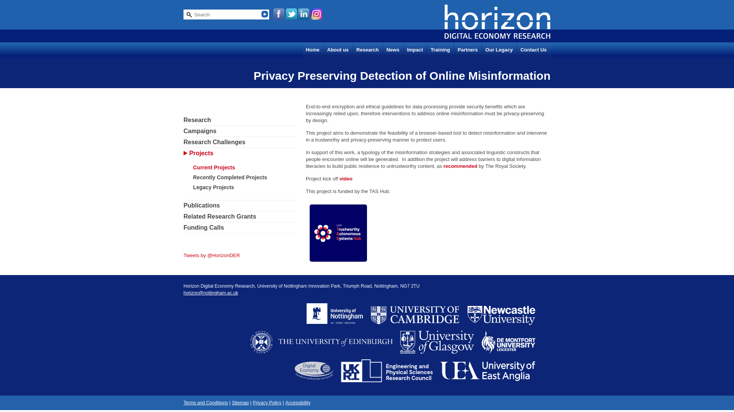  I want to click on Home, so click(313, 50).